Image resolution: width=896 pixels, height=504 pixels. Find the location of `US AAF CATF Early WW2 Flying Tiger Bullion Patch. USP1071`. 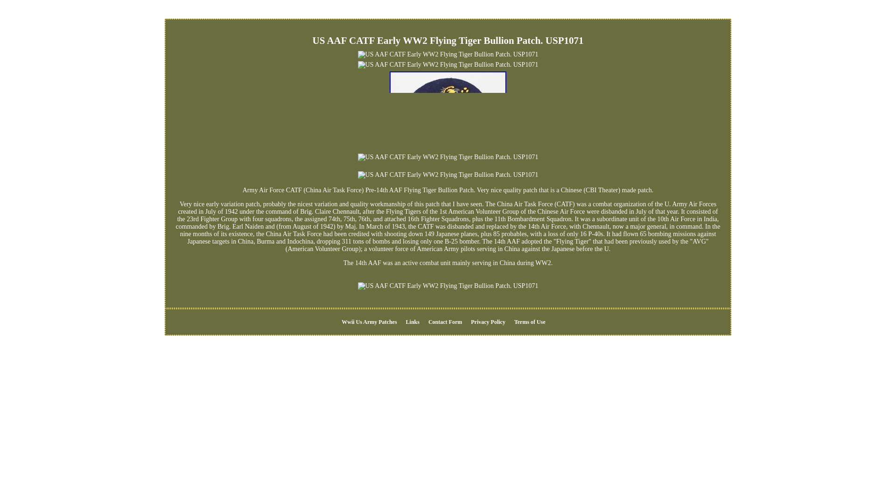

US AAF CATF Early WW2 Flying Tiger Bullion Patch. USP1071 is located at coordinates (448, 286).